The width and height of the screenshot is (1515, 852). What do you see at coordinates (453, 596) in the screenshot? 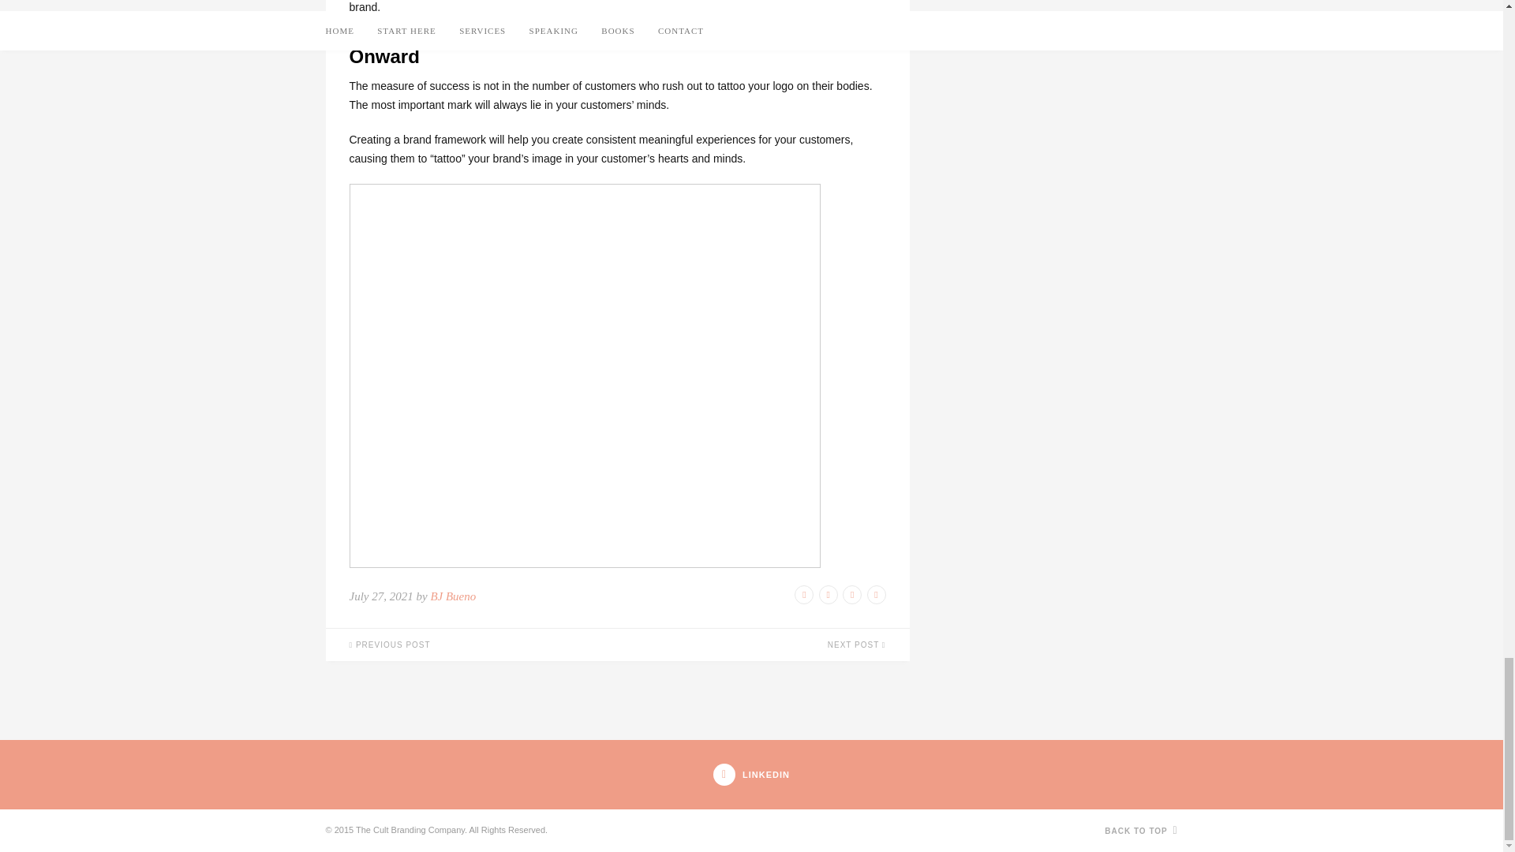
I see `BJ Bueno` at bounding box center [453, 596].